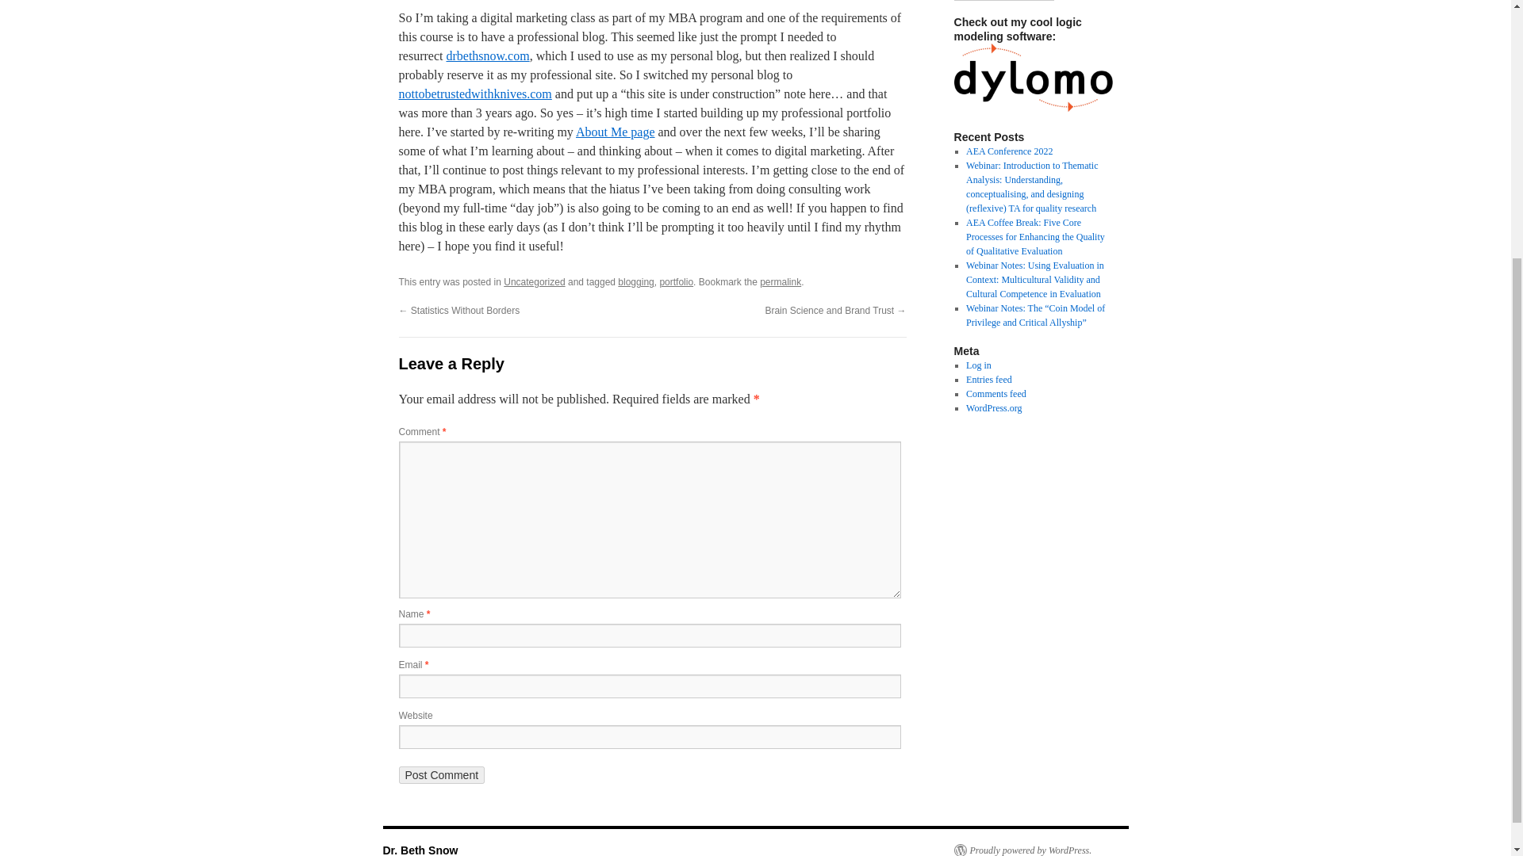 This screenshot has height=856, width=1523. Describe the element at coordinates (996, 394) in the screenshot. I see `Comments feed` at that location.